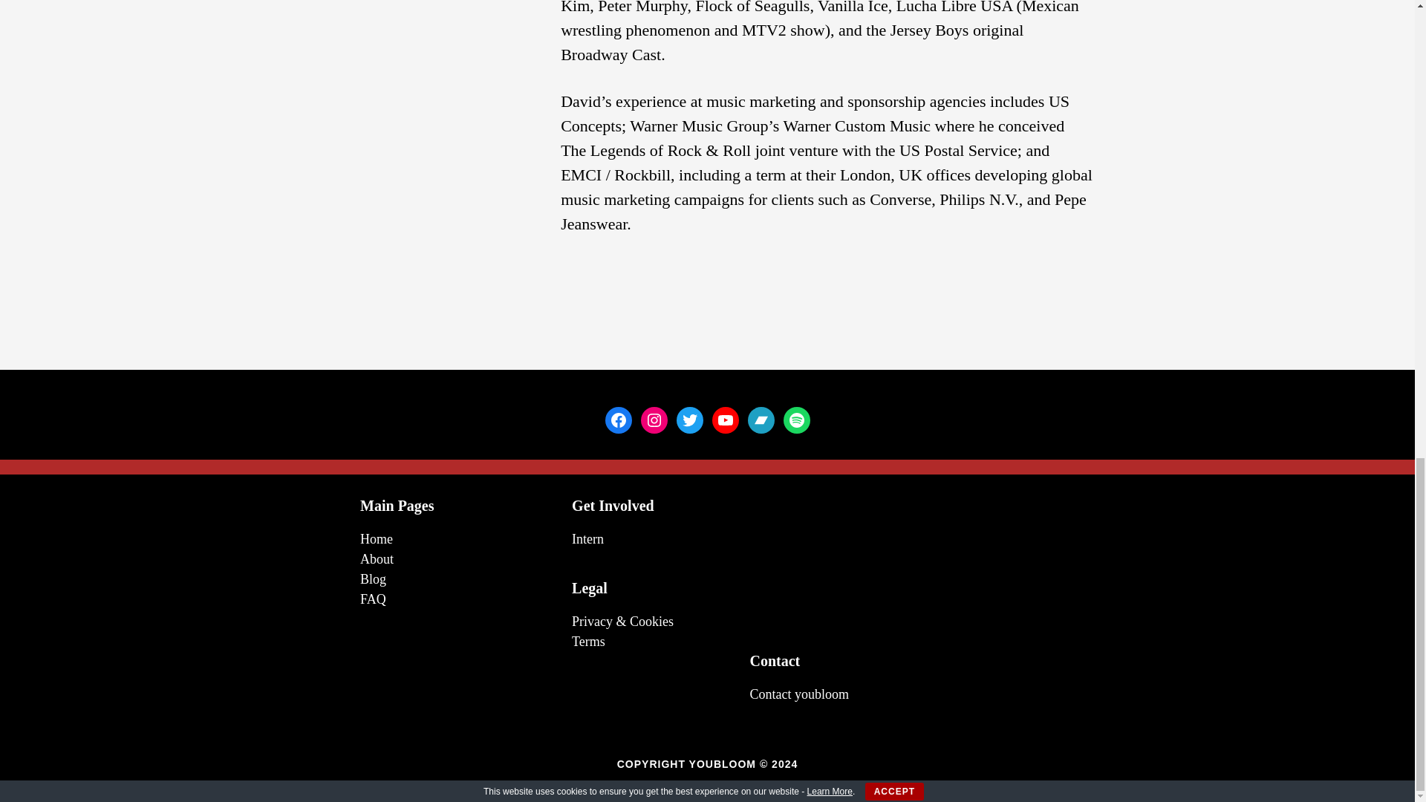 Image resolution: width=1426 pixels, height=802 pixels. I want to click on Blog, so click(373, 579).